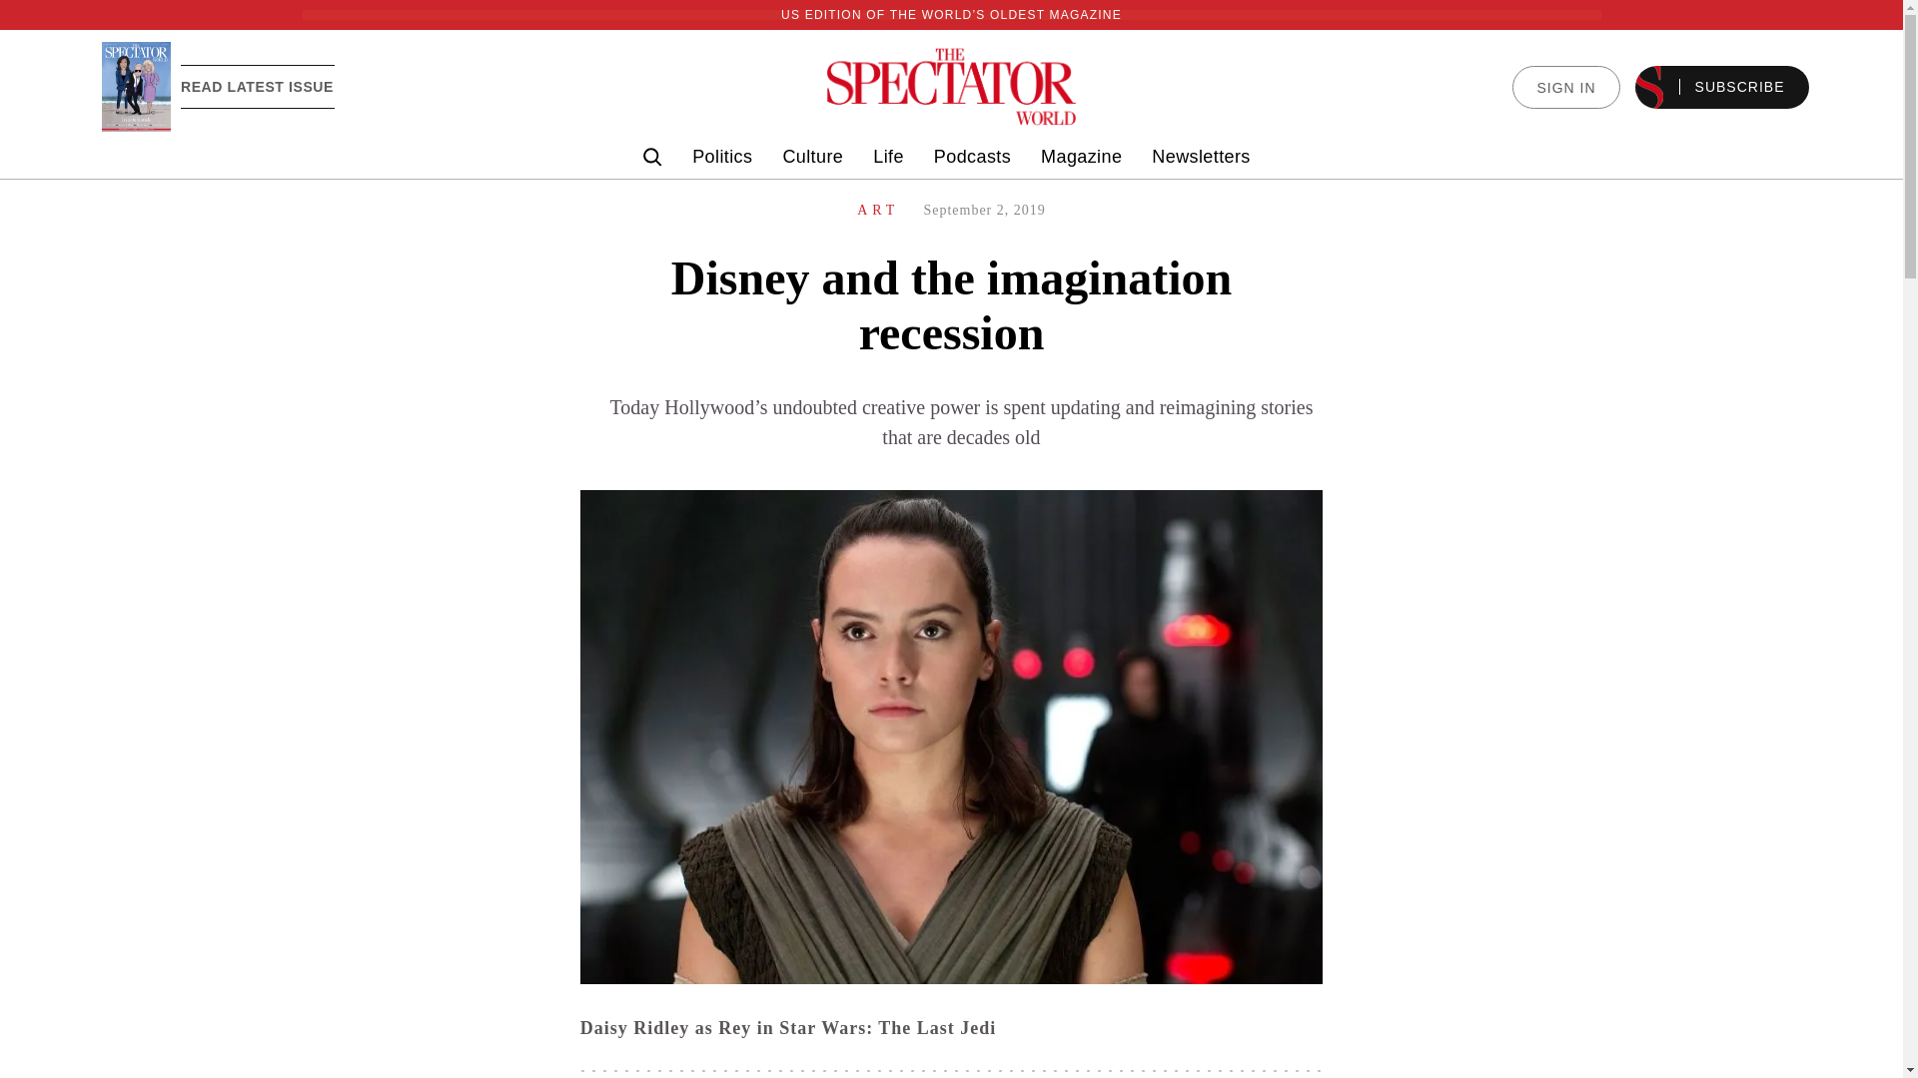  Describe the element at coordinates (1565, 87) in the screenshot. I see `SIGN IN` at that location.